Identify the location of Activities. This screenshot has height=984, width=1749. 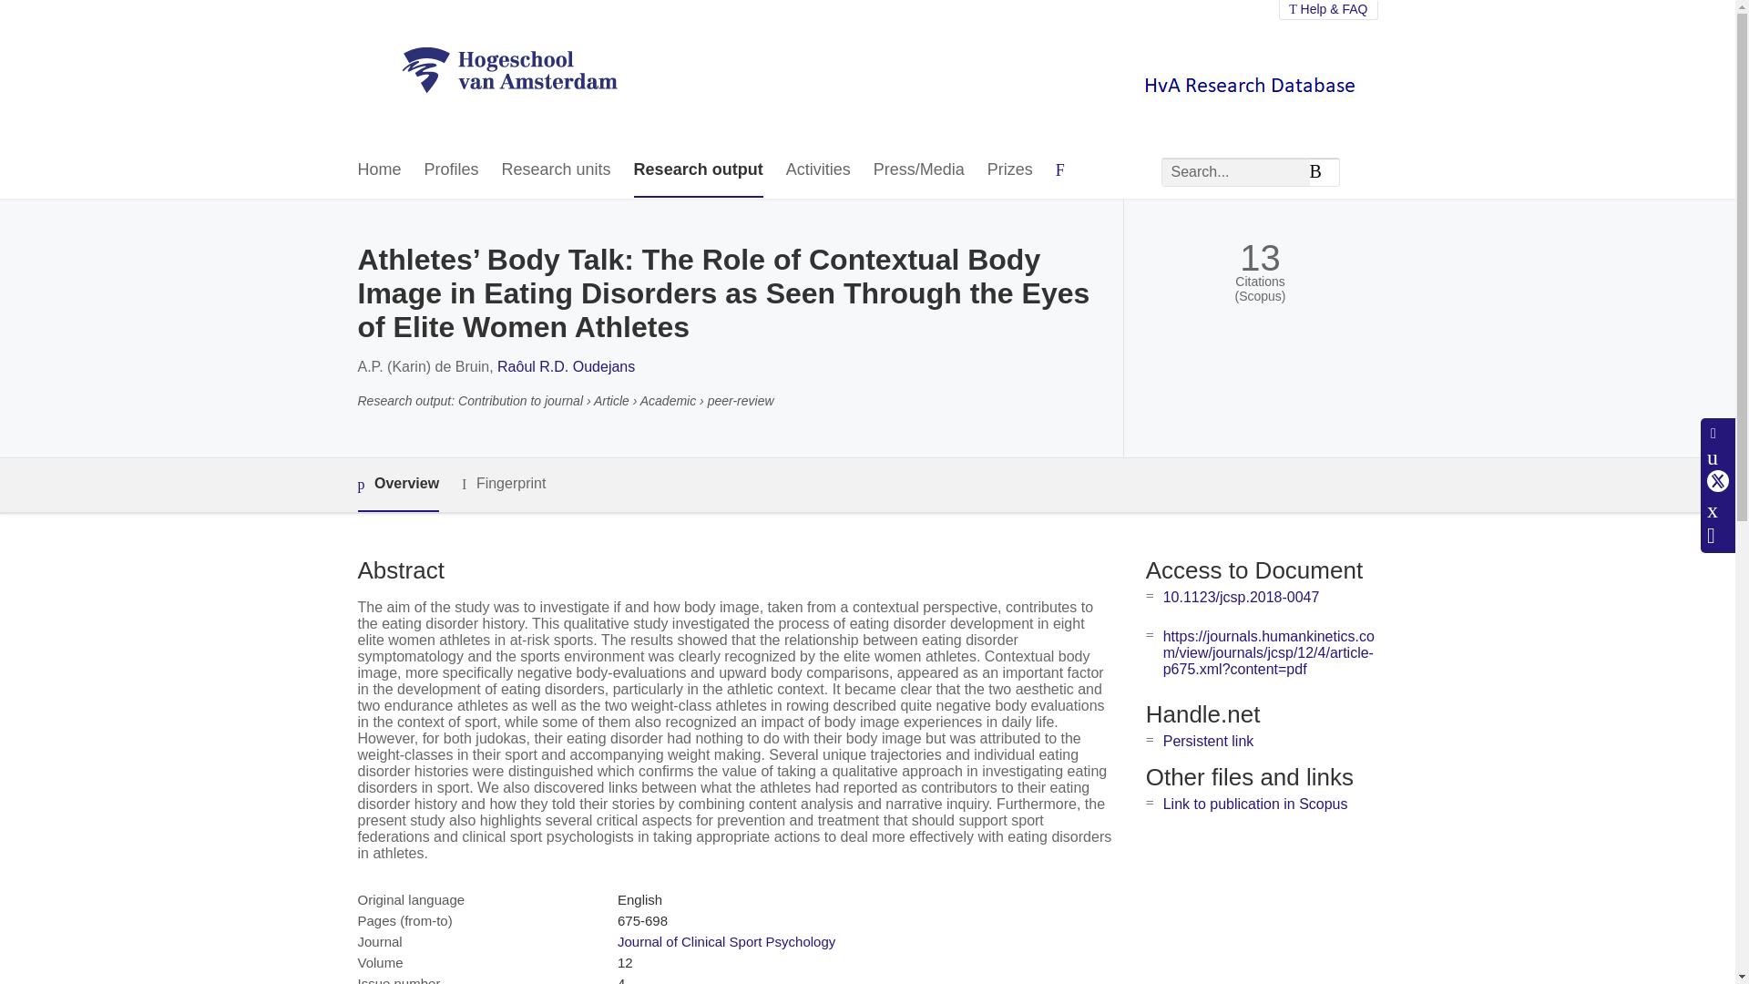
(818, 170).